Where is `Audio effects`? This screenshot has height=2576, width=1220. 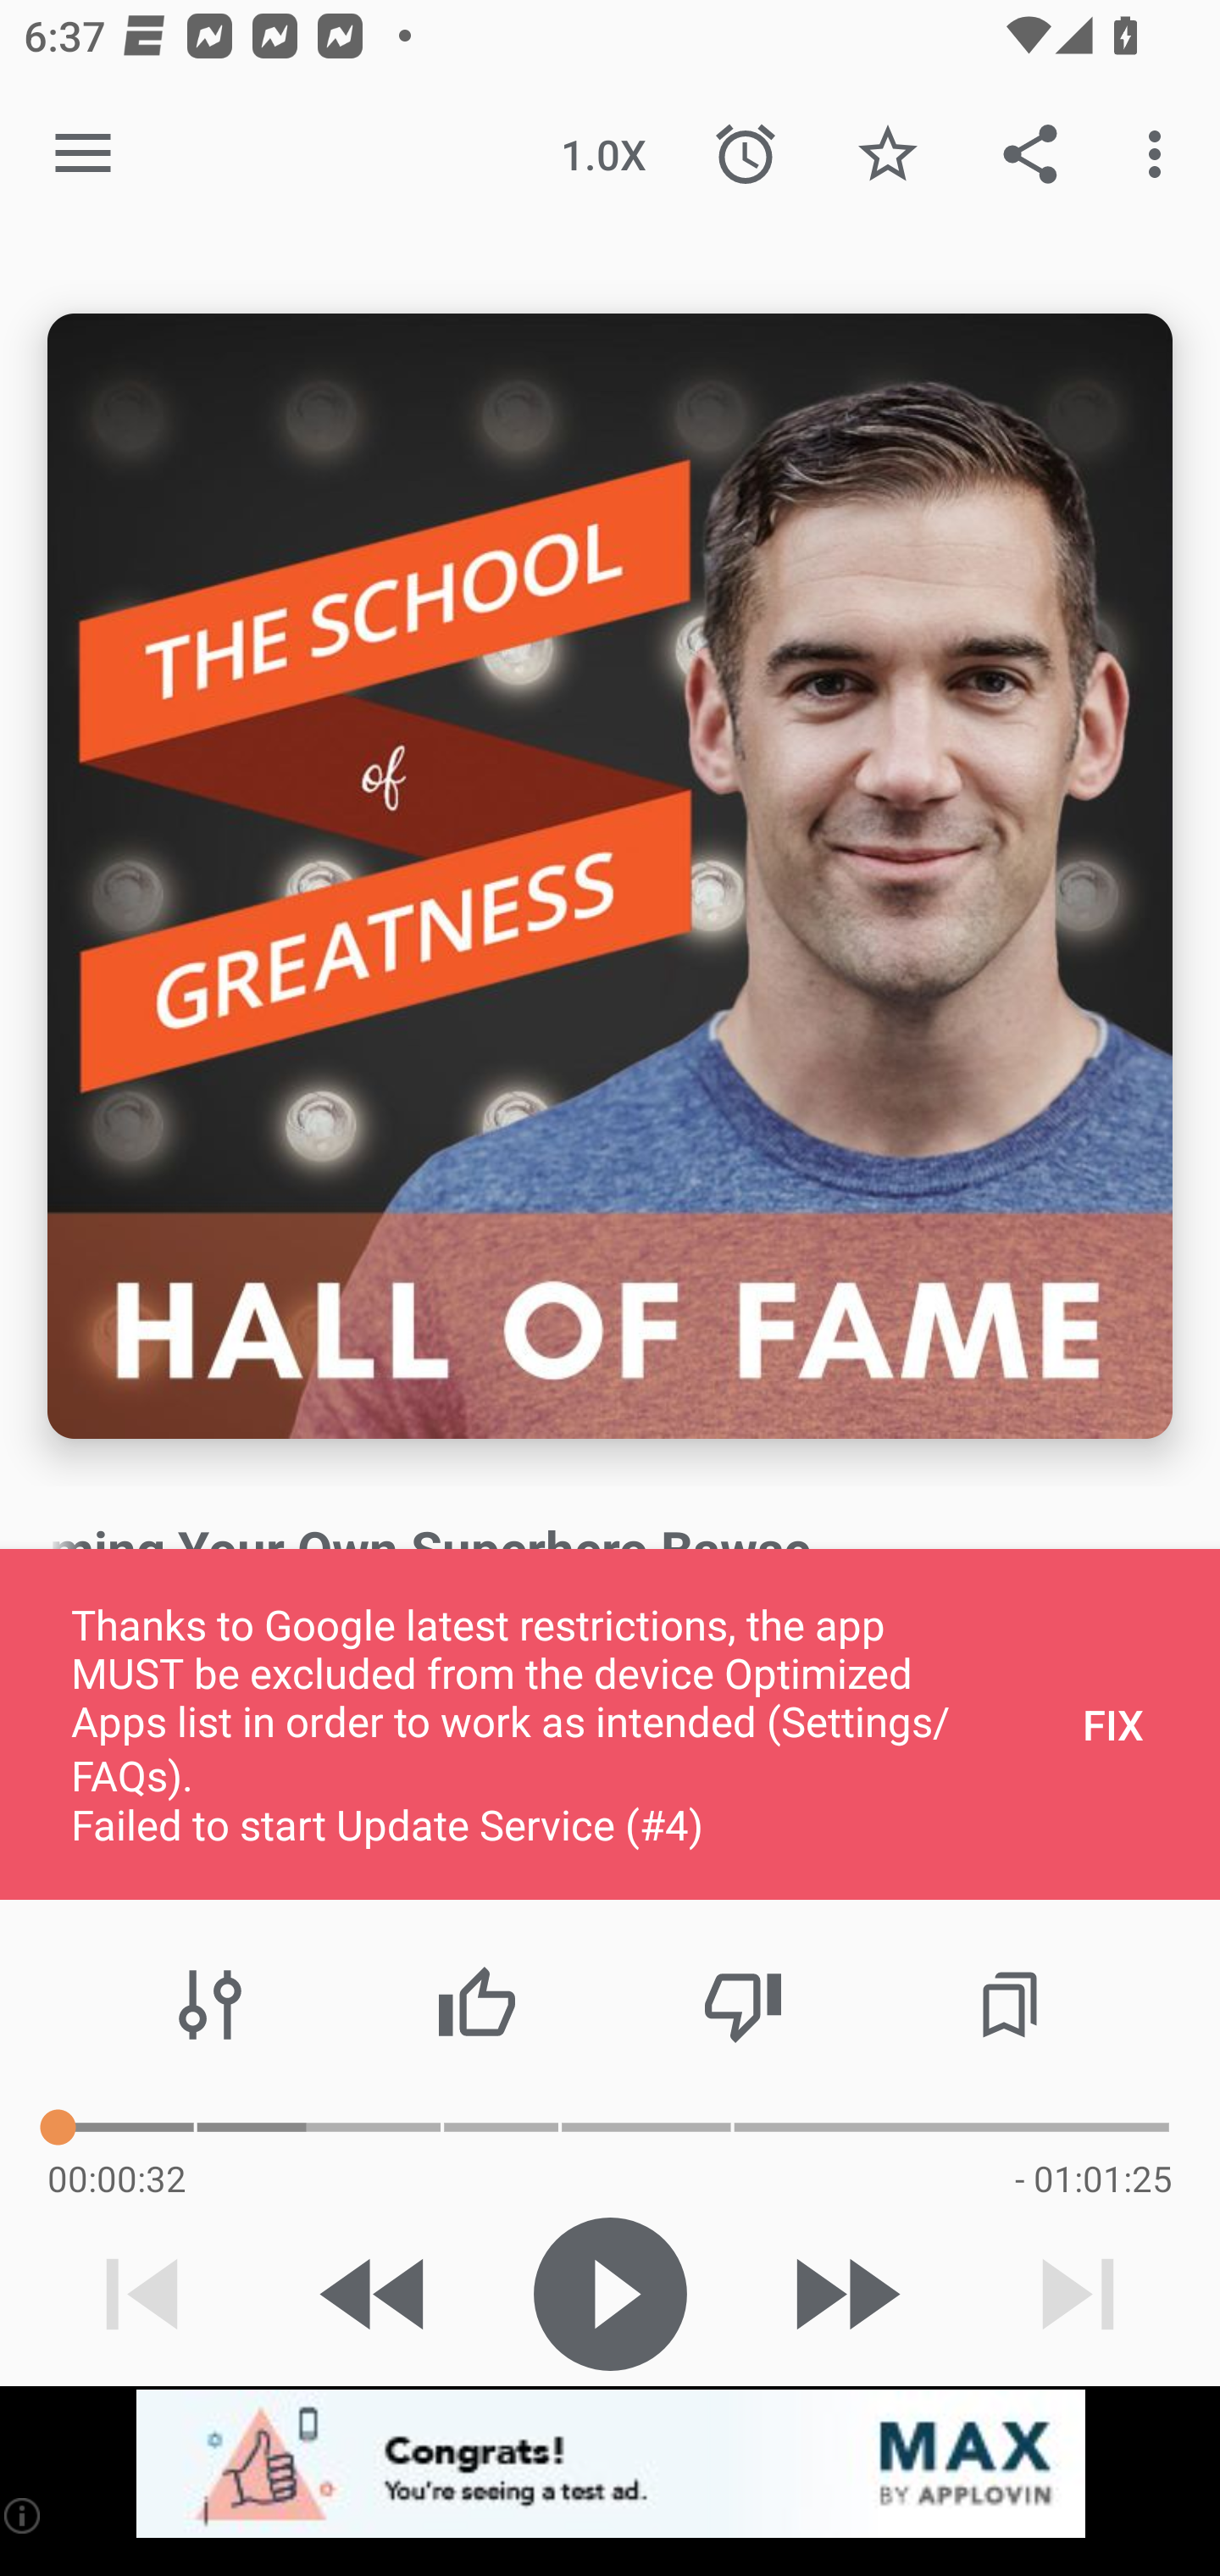
Audio effects is located at coordinates (210, 2005).